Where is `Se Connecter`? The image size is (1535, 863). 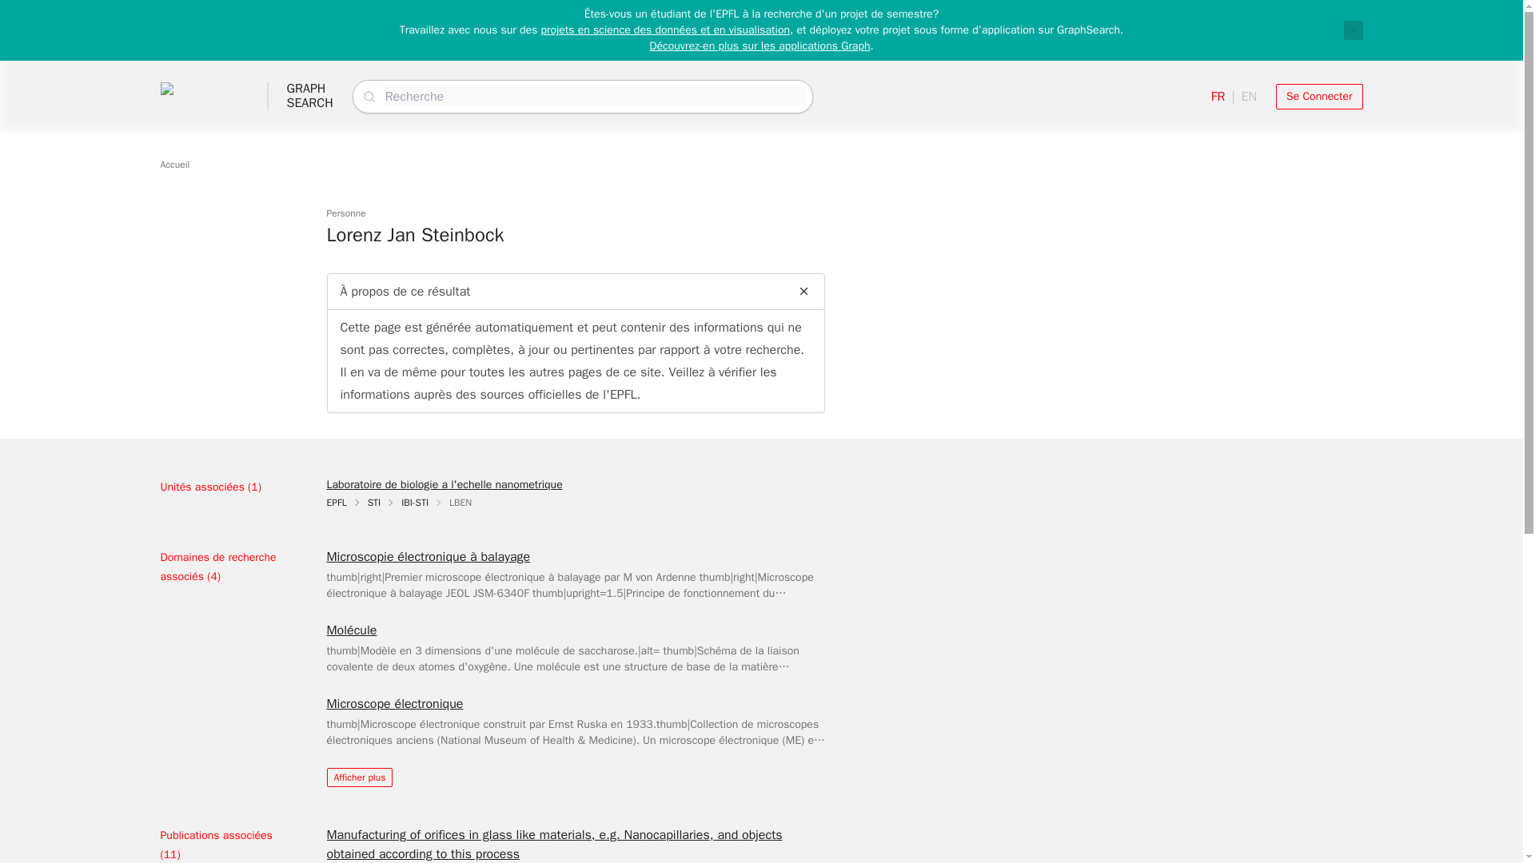
Se Connecter is located at coordinates (309, 96).